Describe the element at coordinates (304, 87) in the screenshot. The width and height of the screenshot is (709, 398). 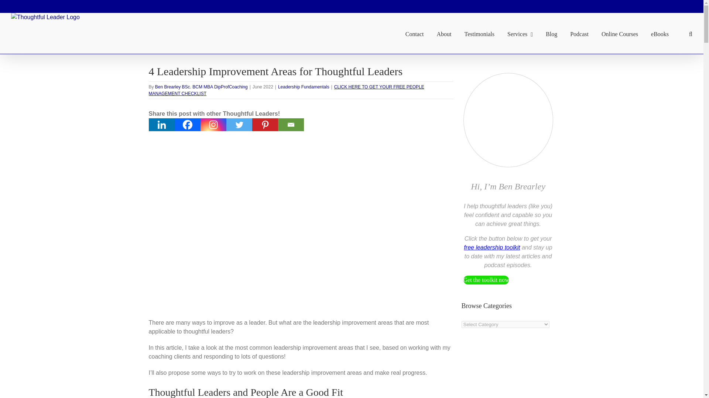
I see `Leadership Fundamentals` at that location.